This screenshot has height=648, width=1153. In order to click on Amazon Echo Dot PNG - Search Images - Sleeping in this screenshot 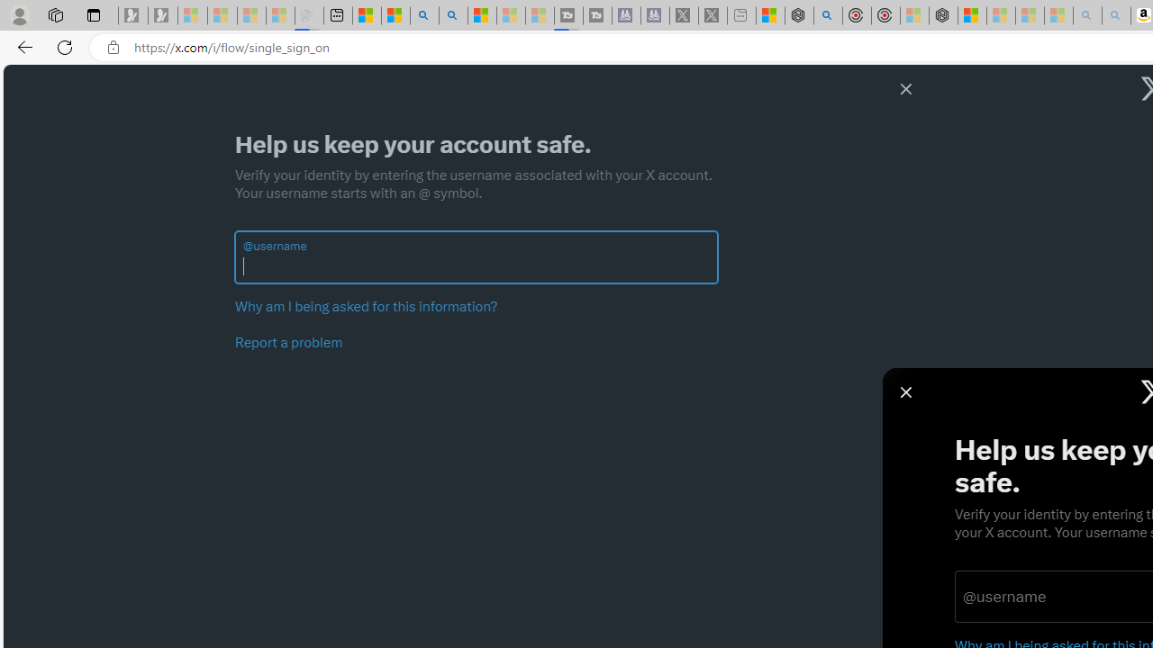, I will do `click(1116, 16)`.